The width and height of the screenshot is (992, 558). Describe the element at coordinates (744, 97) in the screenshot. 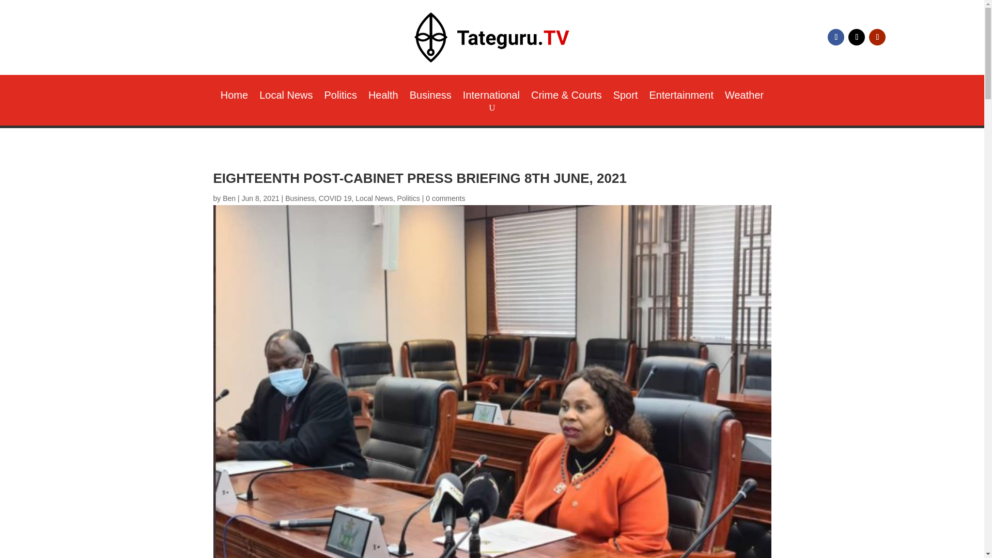

I see `Weather` at that location.